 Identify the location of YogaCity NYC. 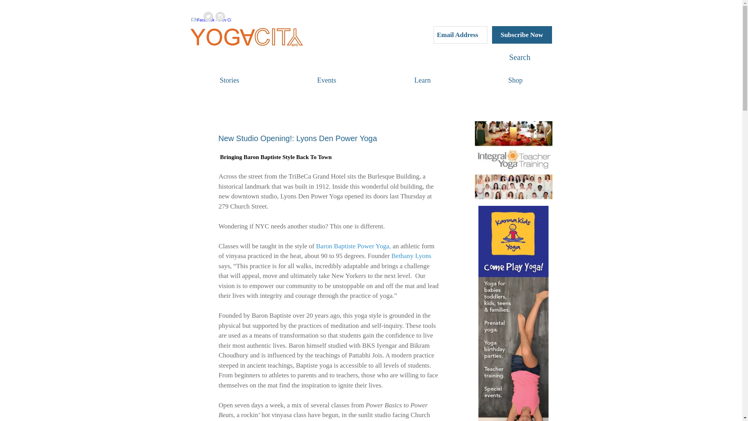
(247, 37).